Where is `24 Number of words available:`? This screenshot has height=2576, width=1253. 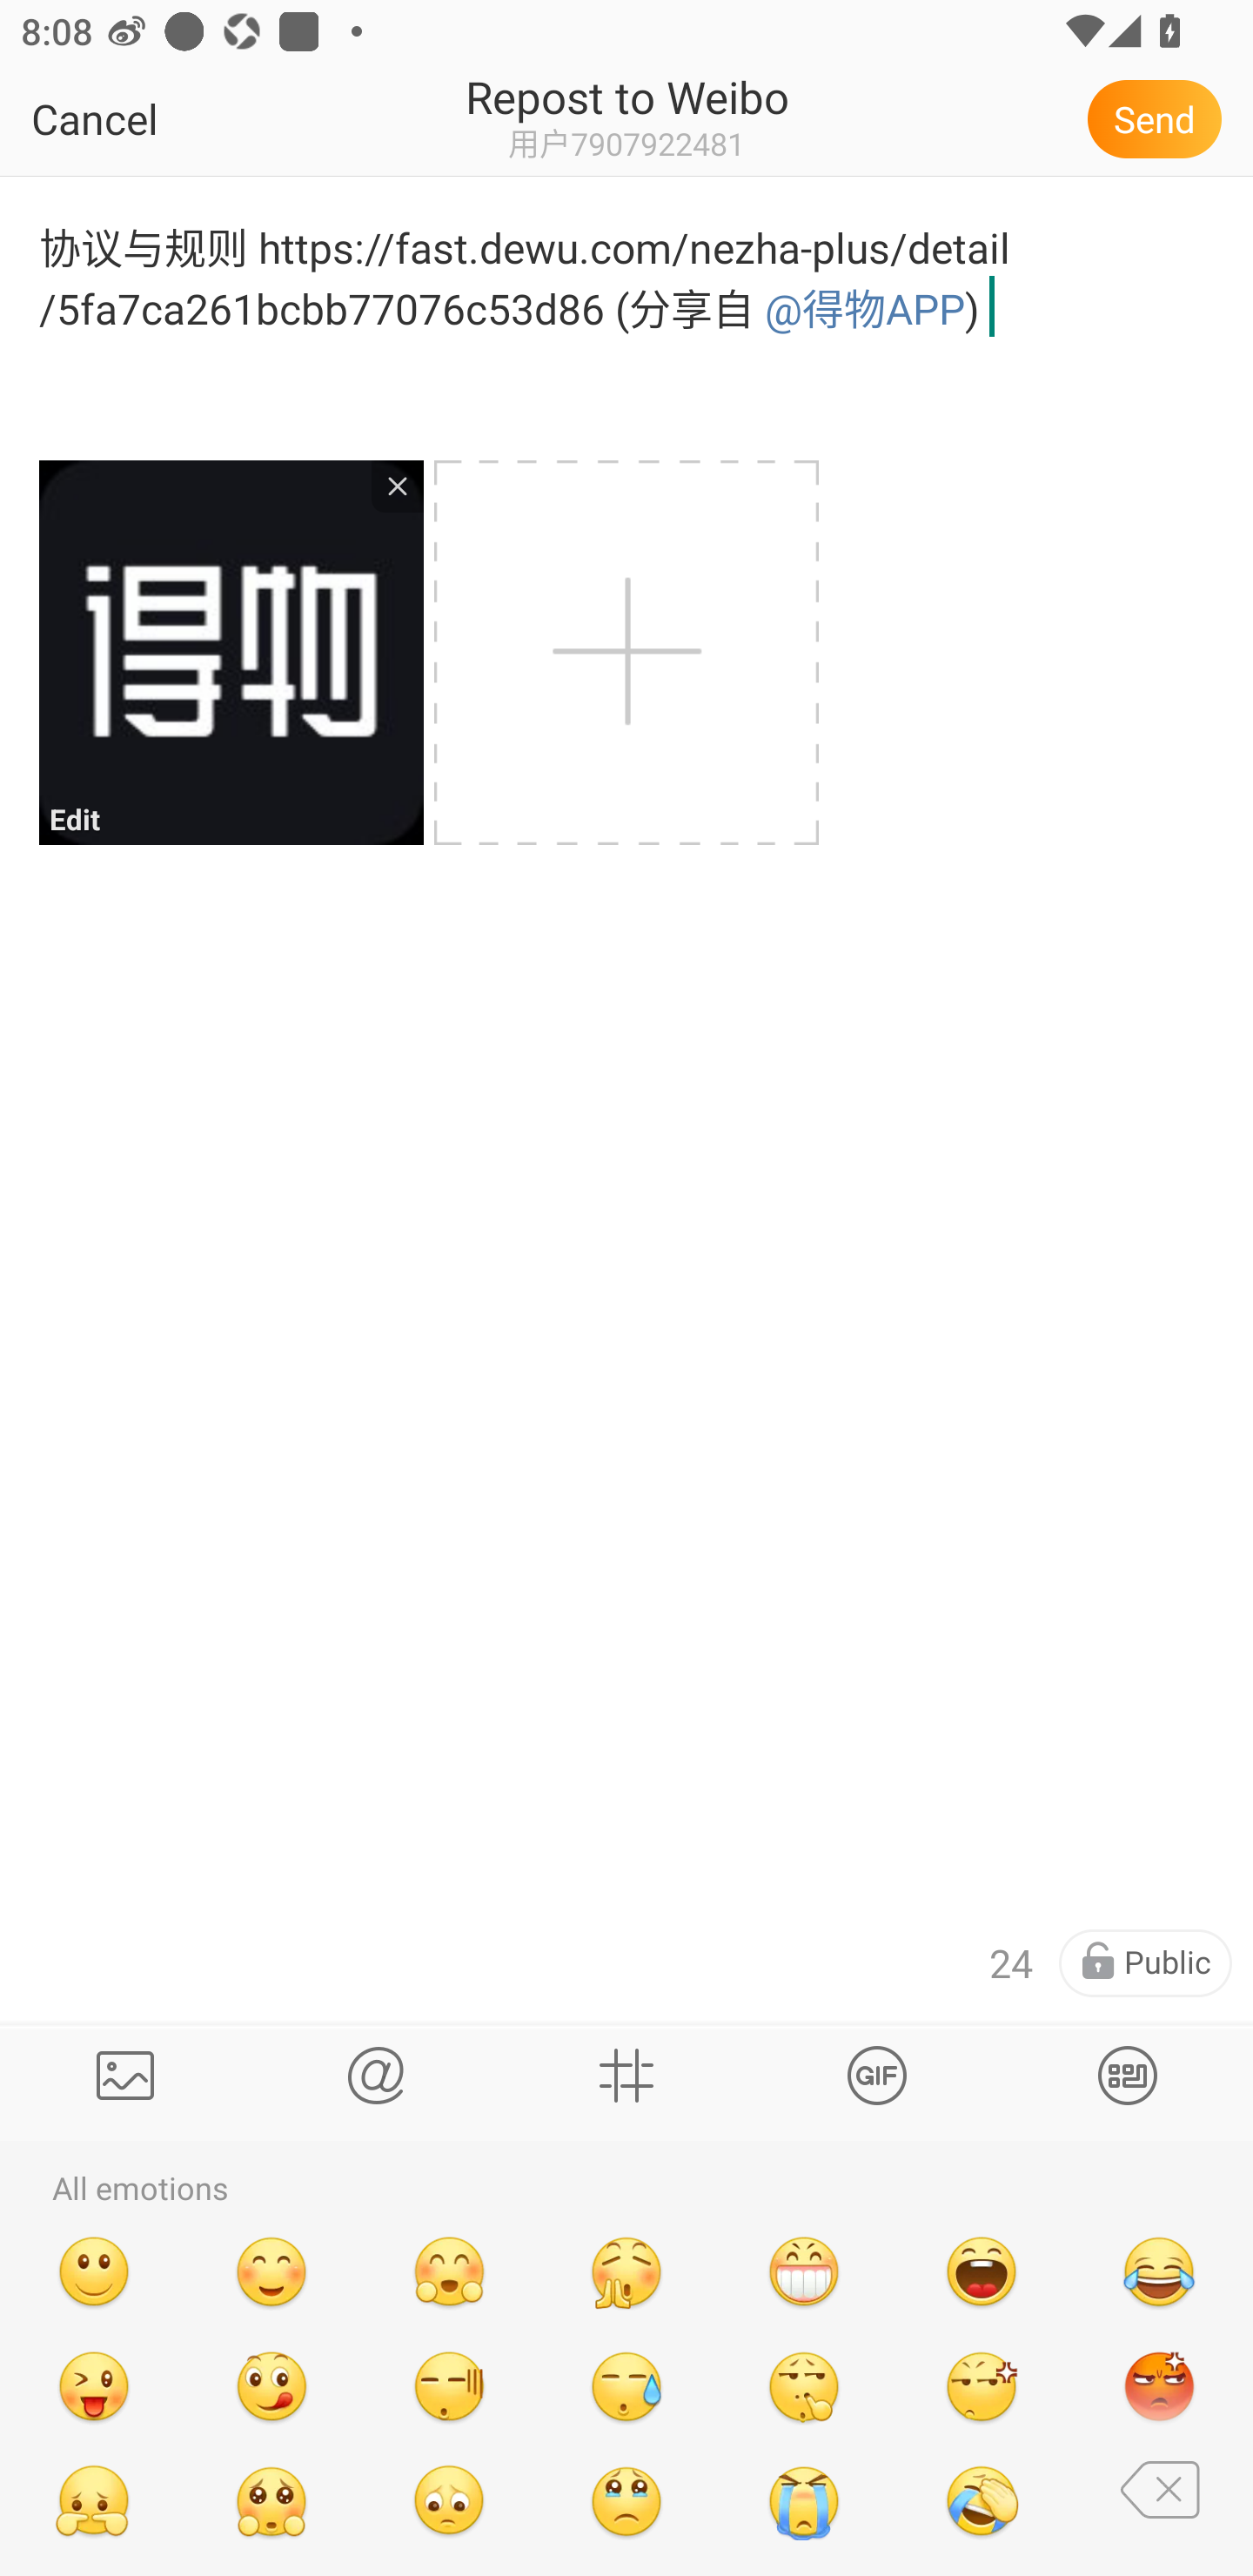 24 Number of words available: is located at coordinates (1011, 1962).